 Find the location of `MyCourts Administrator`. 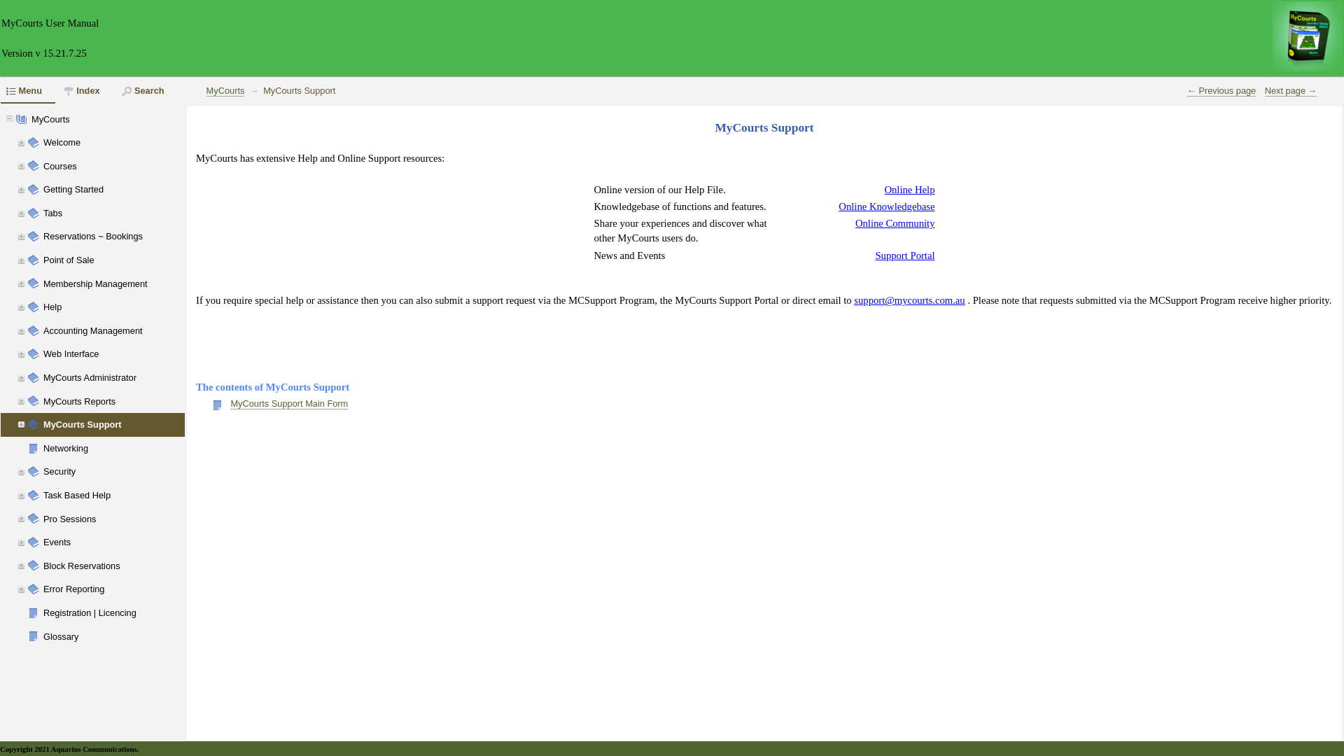

MyCourts Administrator is located at coordinates (132, 378).